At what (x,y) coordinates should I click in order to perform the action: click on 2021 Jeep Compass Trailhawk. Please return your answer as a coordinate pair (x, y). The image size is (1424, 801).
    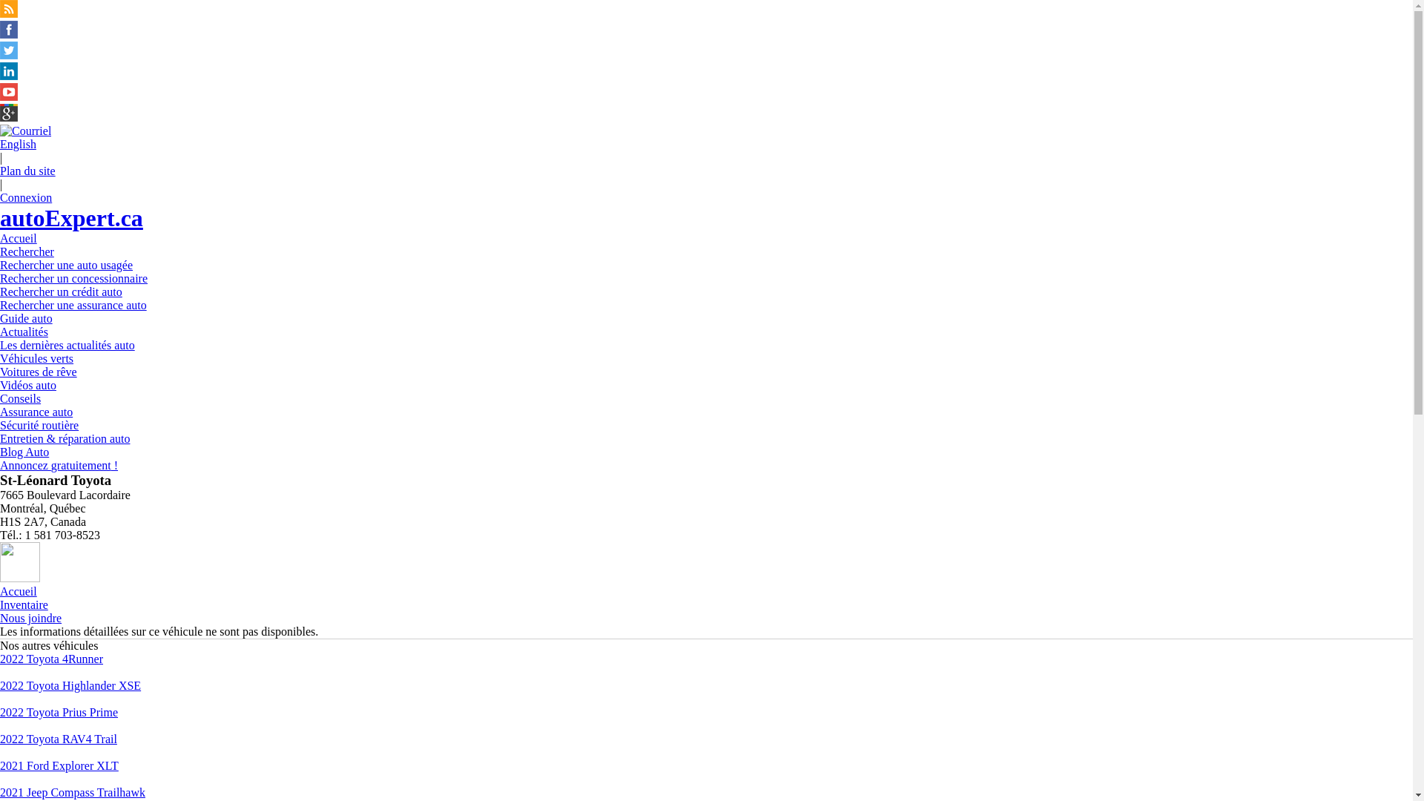
    Looking at the image, I should click on (73, 792).